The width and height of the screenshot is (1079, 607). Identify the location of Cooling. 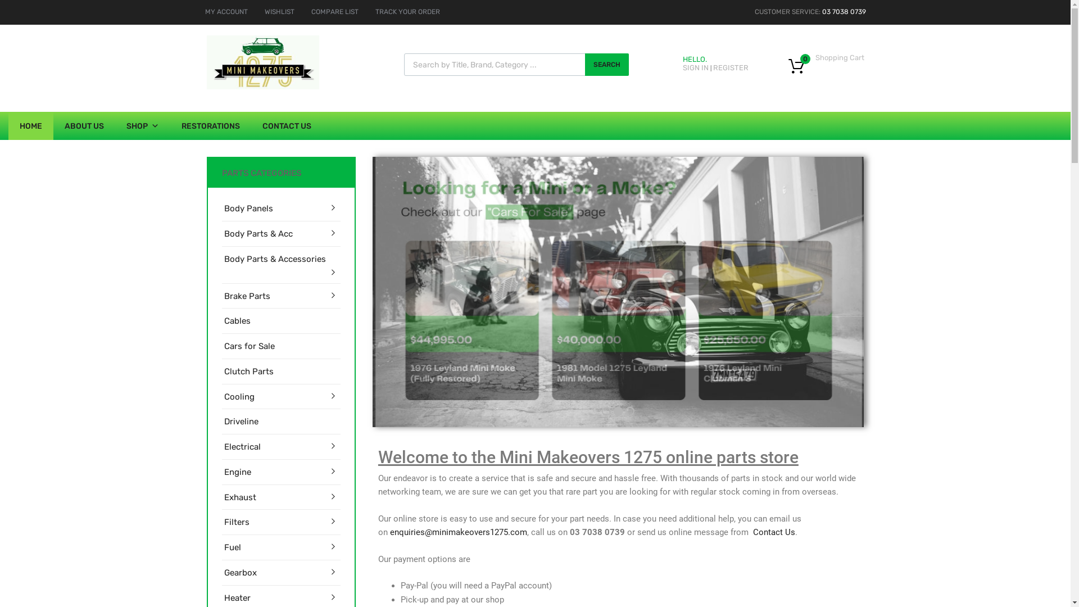
(239, 397).